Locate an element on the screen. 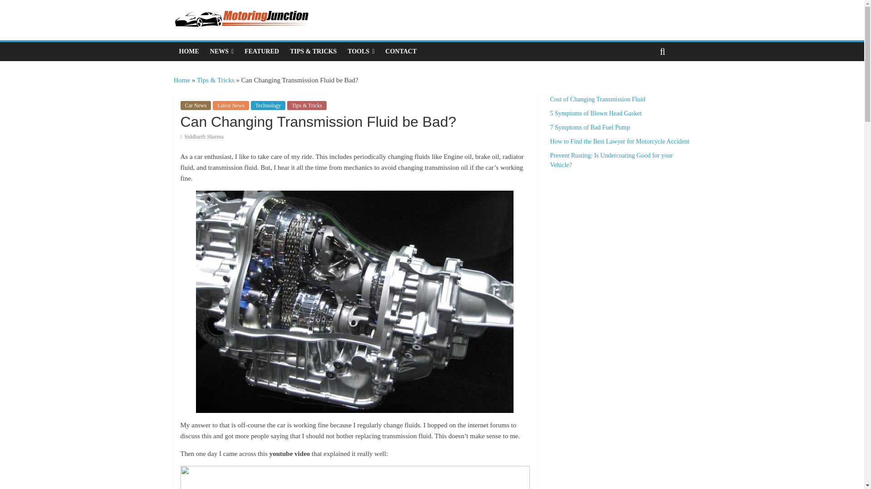  Latest News is located at coordinates (230, 105).